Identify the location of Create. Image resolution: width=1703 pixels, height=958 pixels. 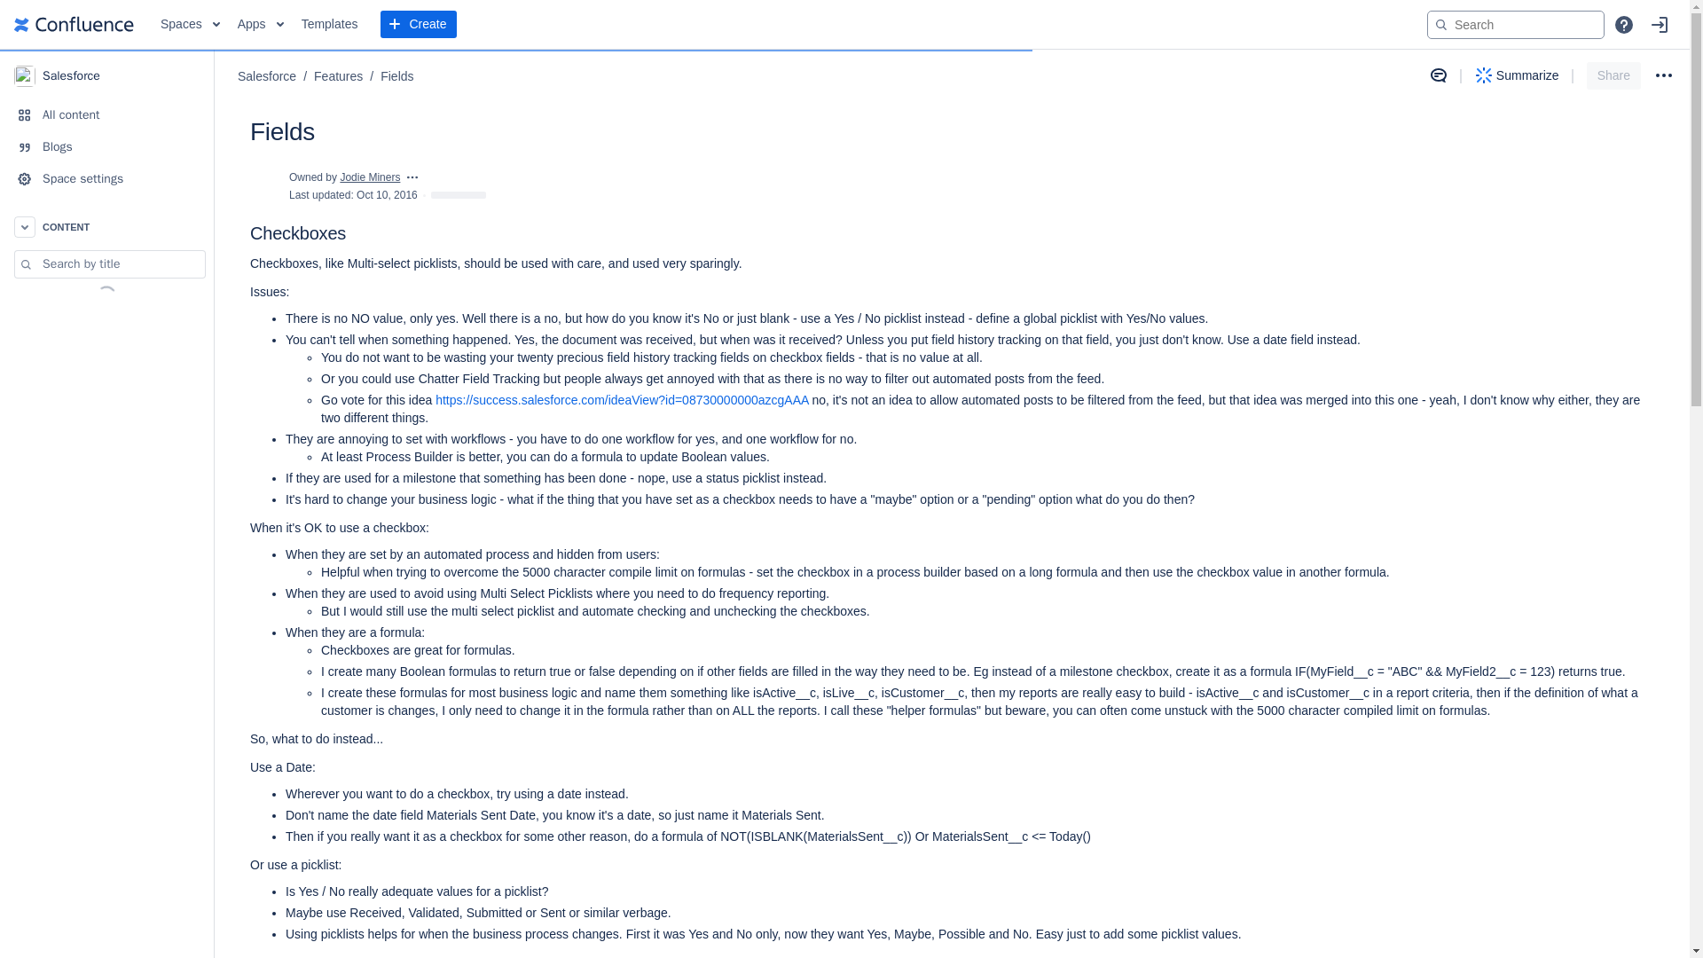
(418, 25).